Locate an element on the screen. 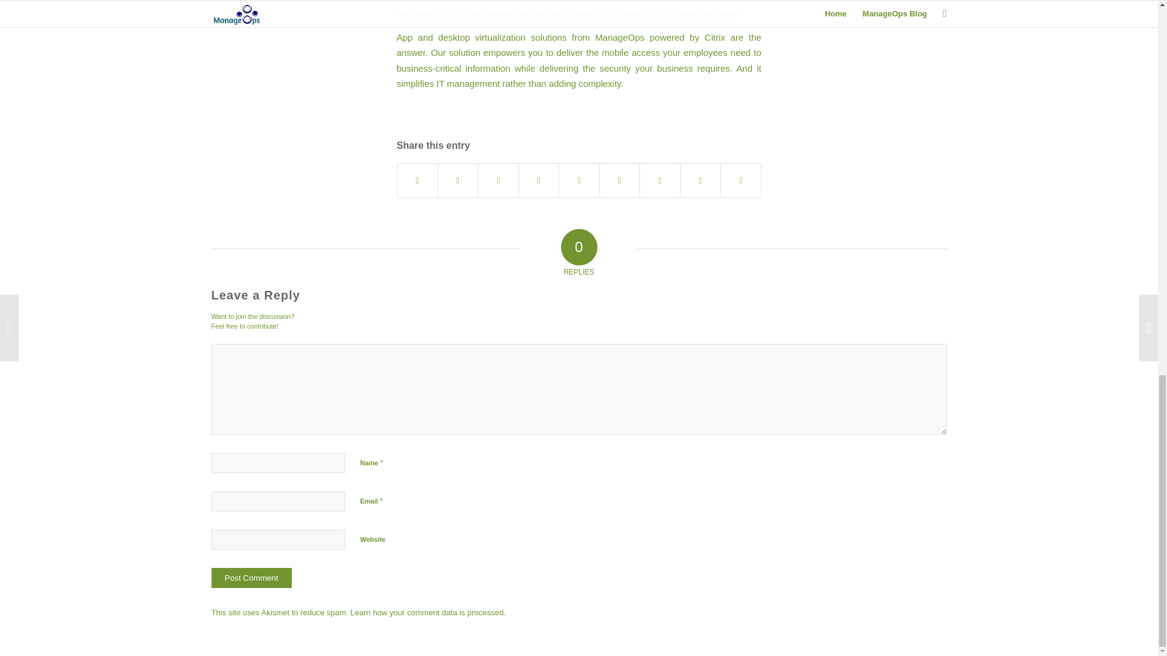 Image resolution: width=1167 pixels, height=656 pixels. Post Comment is located at coordinates (252, 578).